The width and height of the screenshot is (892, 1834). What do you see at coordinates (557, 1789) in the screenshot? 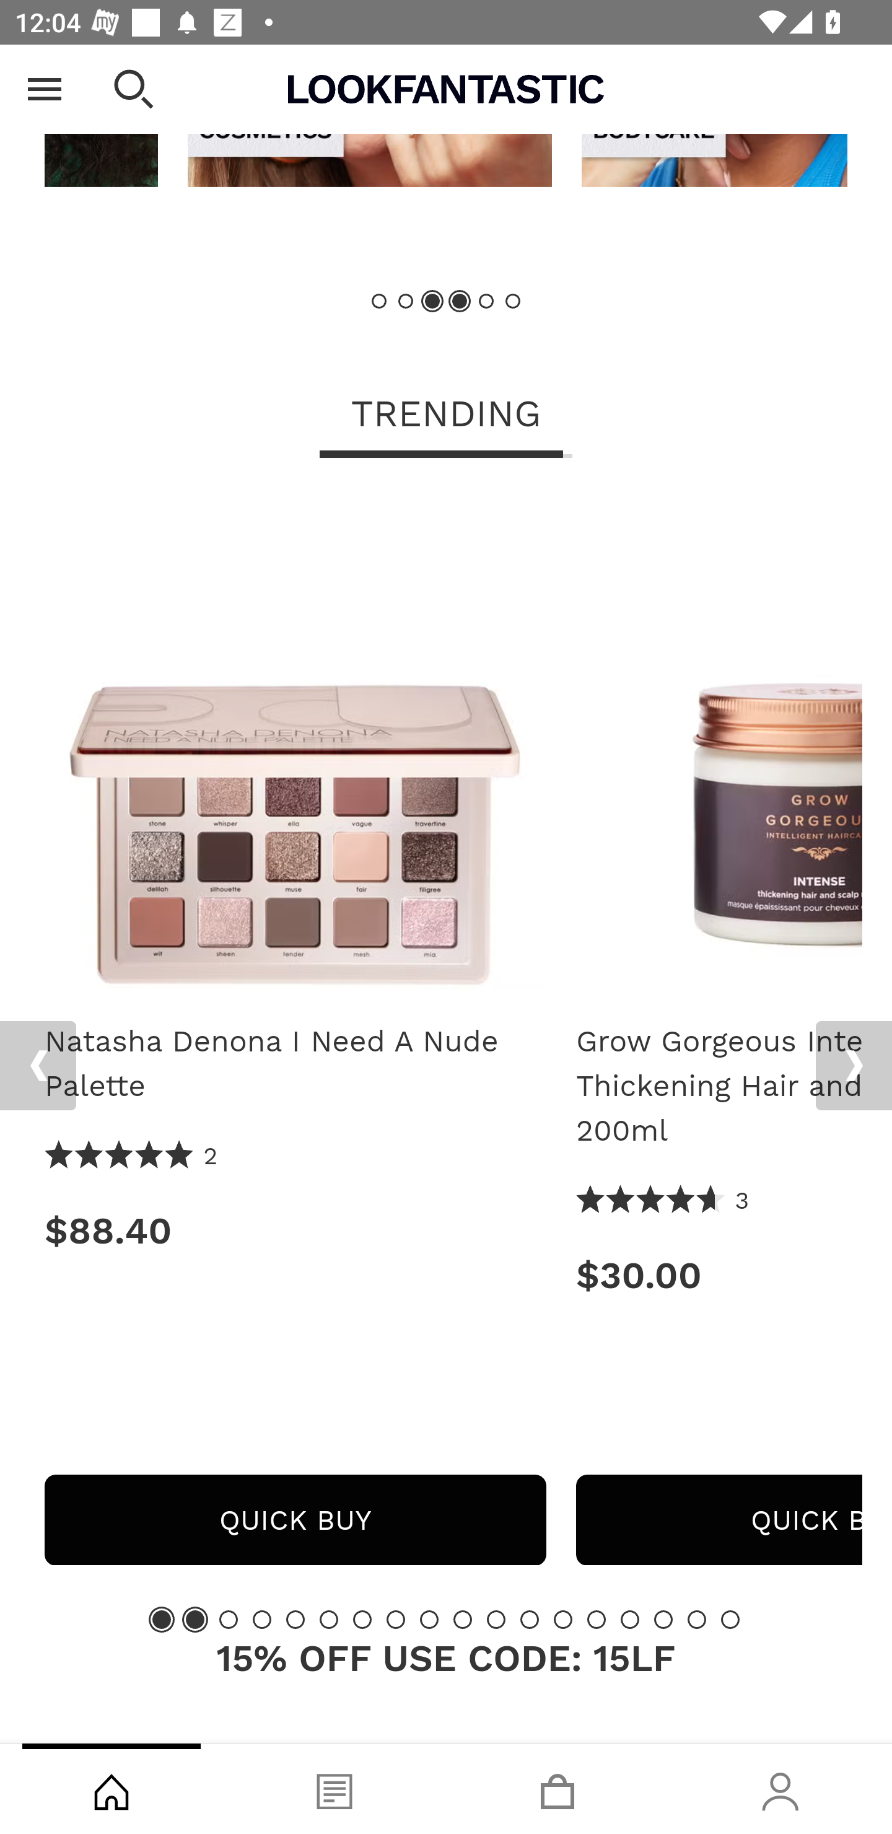
I see `Basket, tab, 3 of 4` at bounding box center [557, 1789].